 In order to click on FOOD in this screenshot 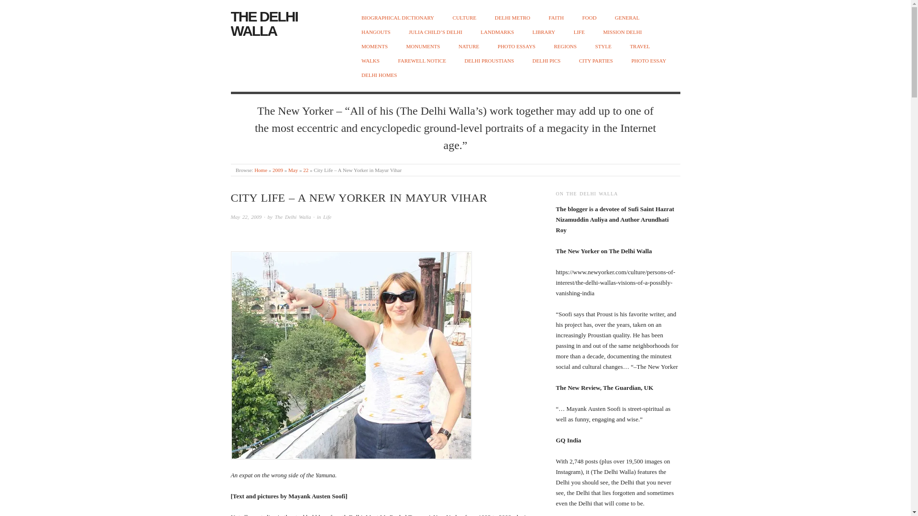, I will do `click(589, 18)`.